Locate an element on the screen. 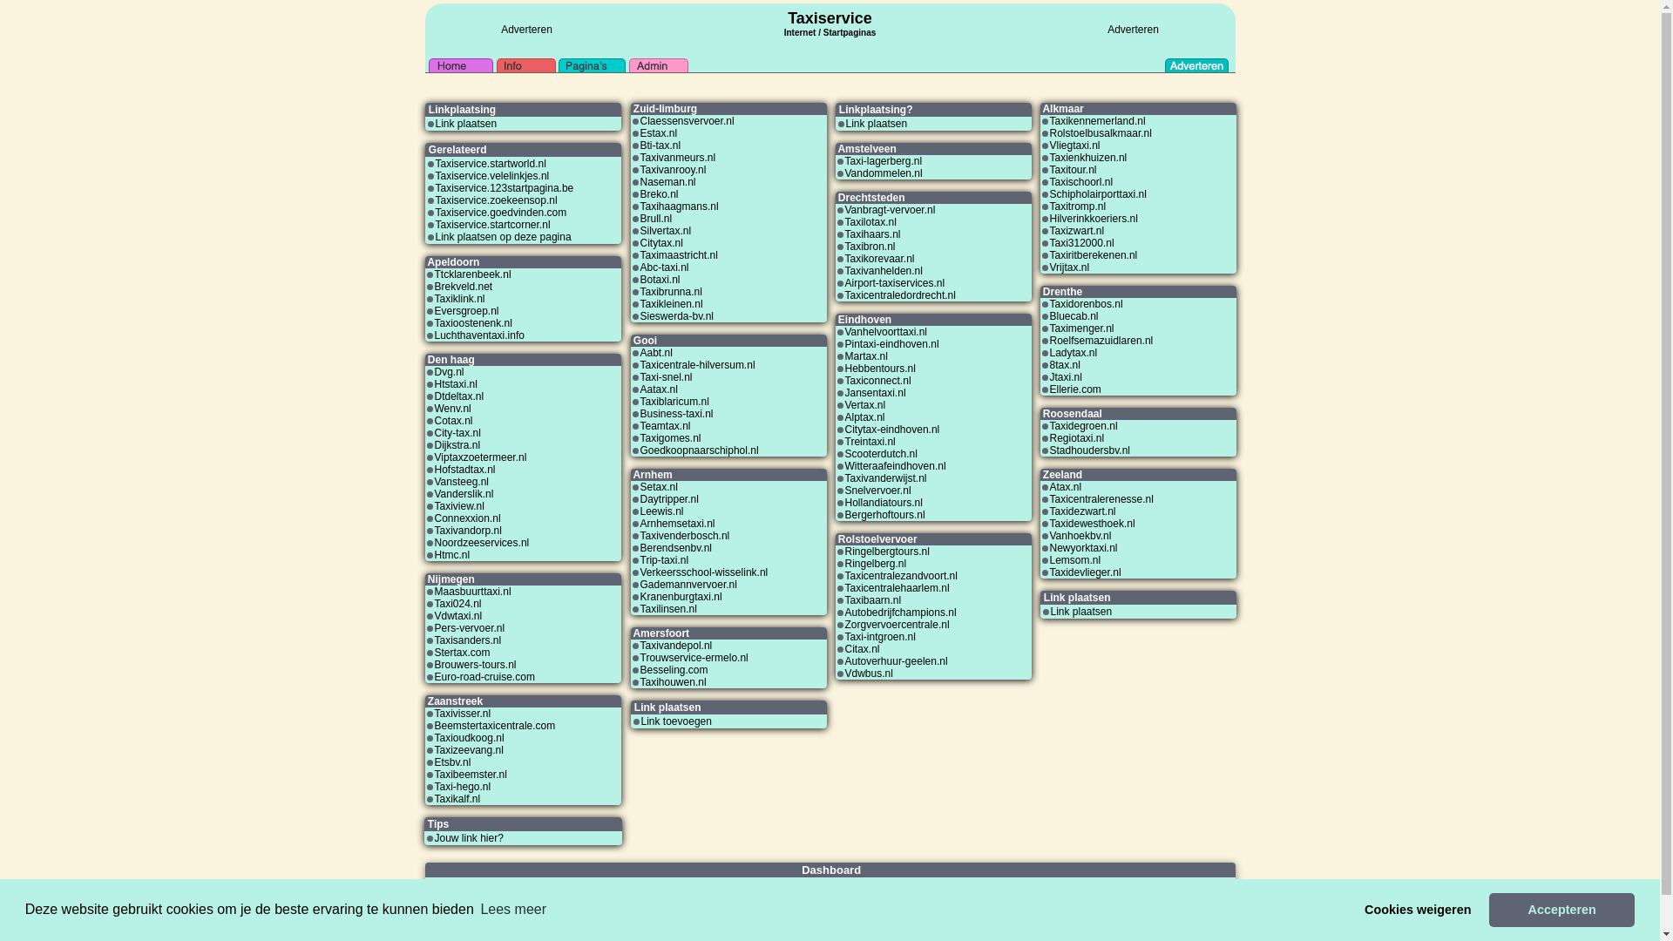 Image resolution: width=1673 pixels, height=941 pixels. Atax.nl is located at coordinates (1065, 487).